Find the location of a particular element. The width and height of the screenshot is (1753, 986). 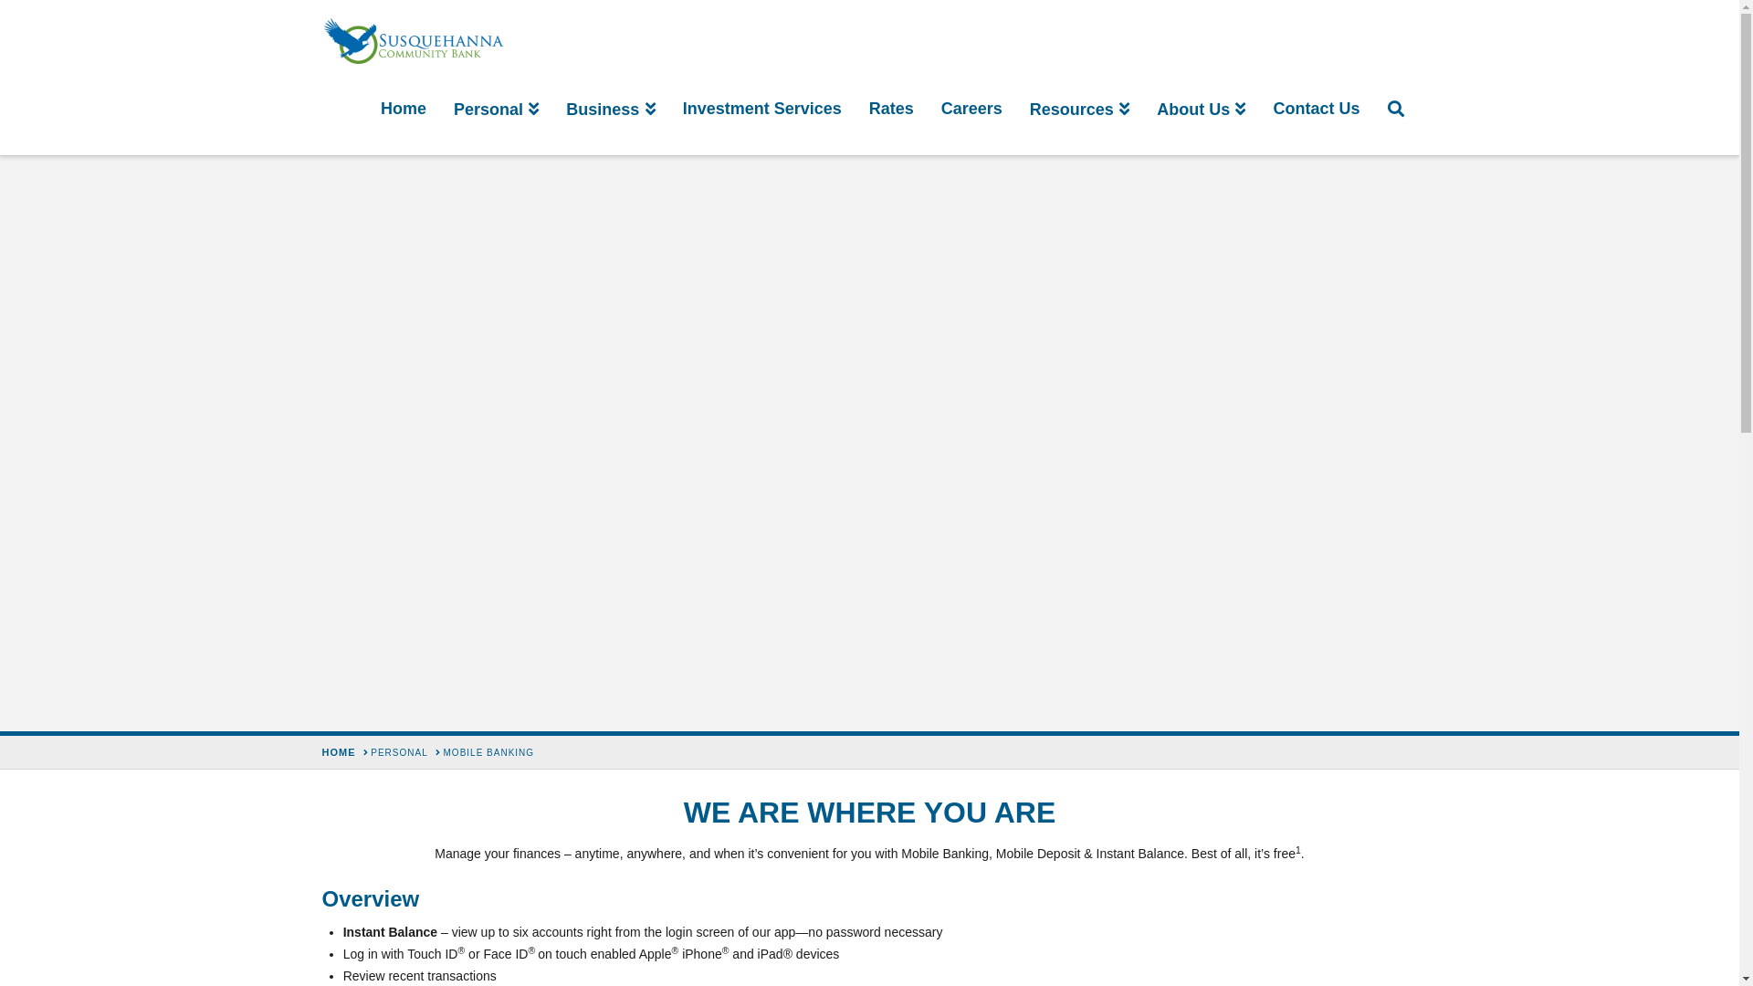

Careers is located at coordinates (971, 110).